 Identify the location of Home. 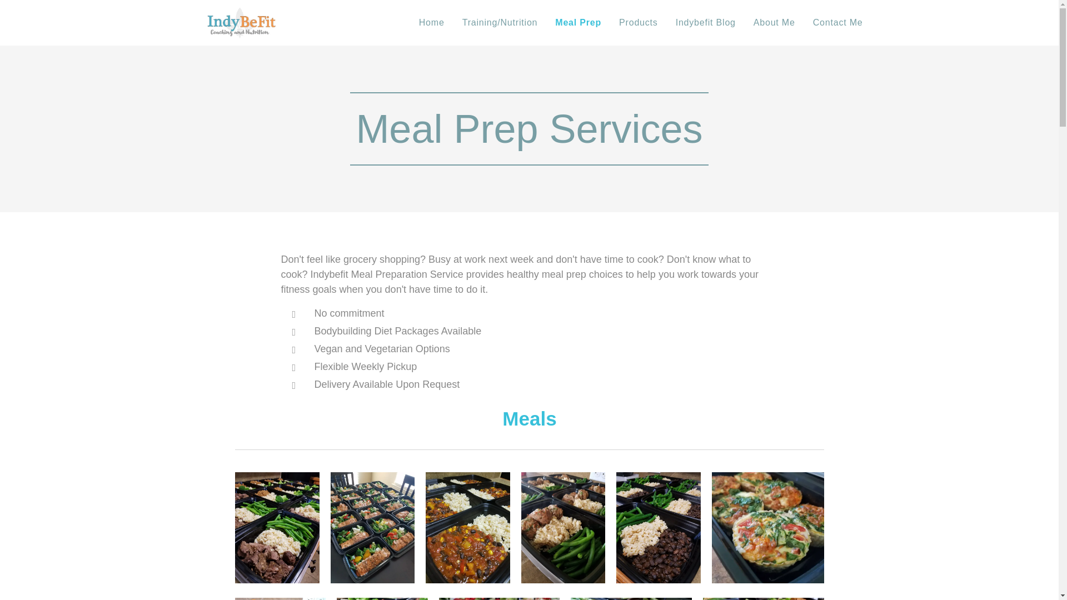
(435, 22).